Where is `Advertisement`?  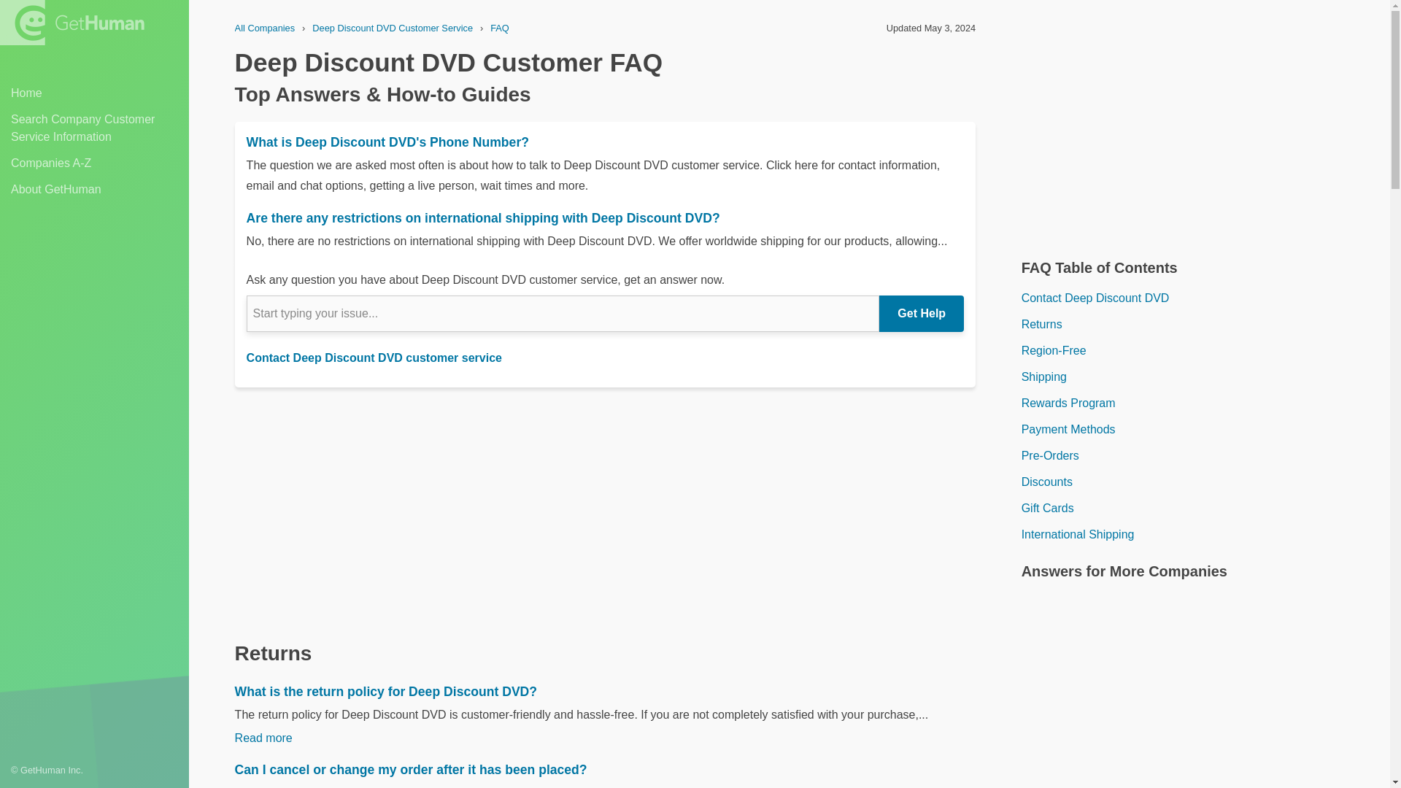
Advertisement is located at coordinates (1192, 131).